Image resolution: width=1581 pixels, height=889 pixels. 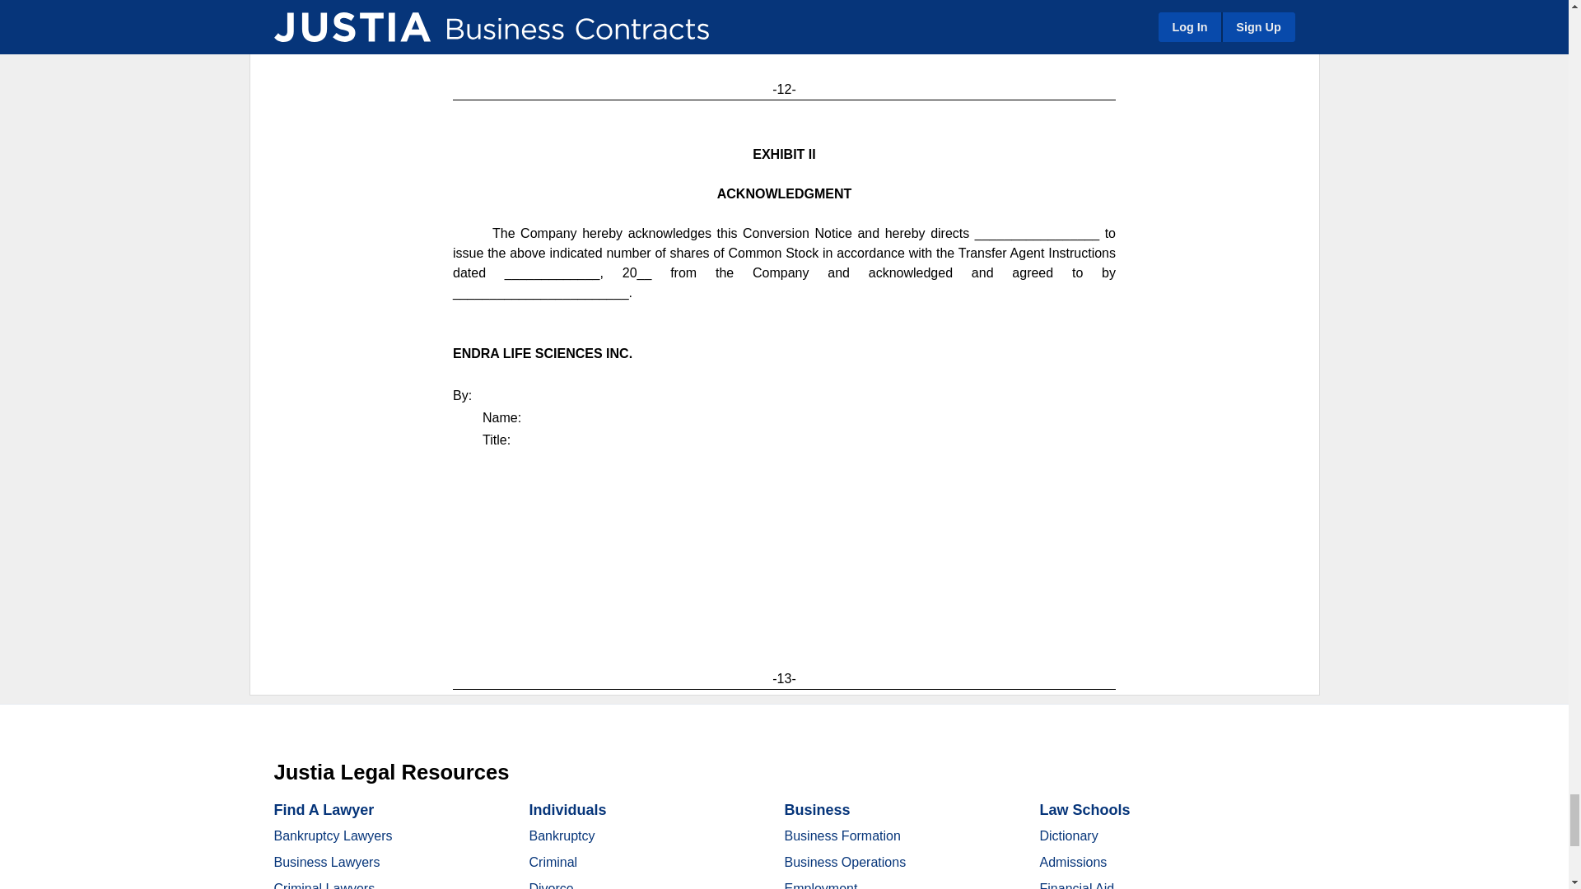 I want to click on Bankruptcy Lawyers, so click(x=333, y=835).